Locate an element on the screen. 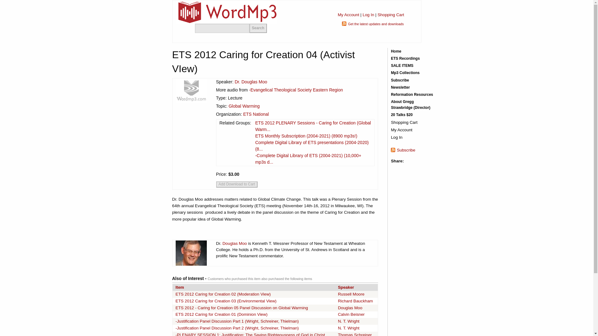 The width and height of the screenshot is (598, 336). Global Warming is located at coordinates (244, 106).